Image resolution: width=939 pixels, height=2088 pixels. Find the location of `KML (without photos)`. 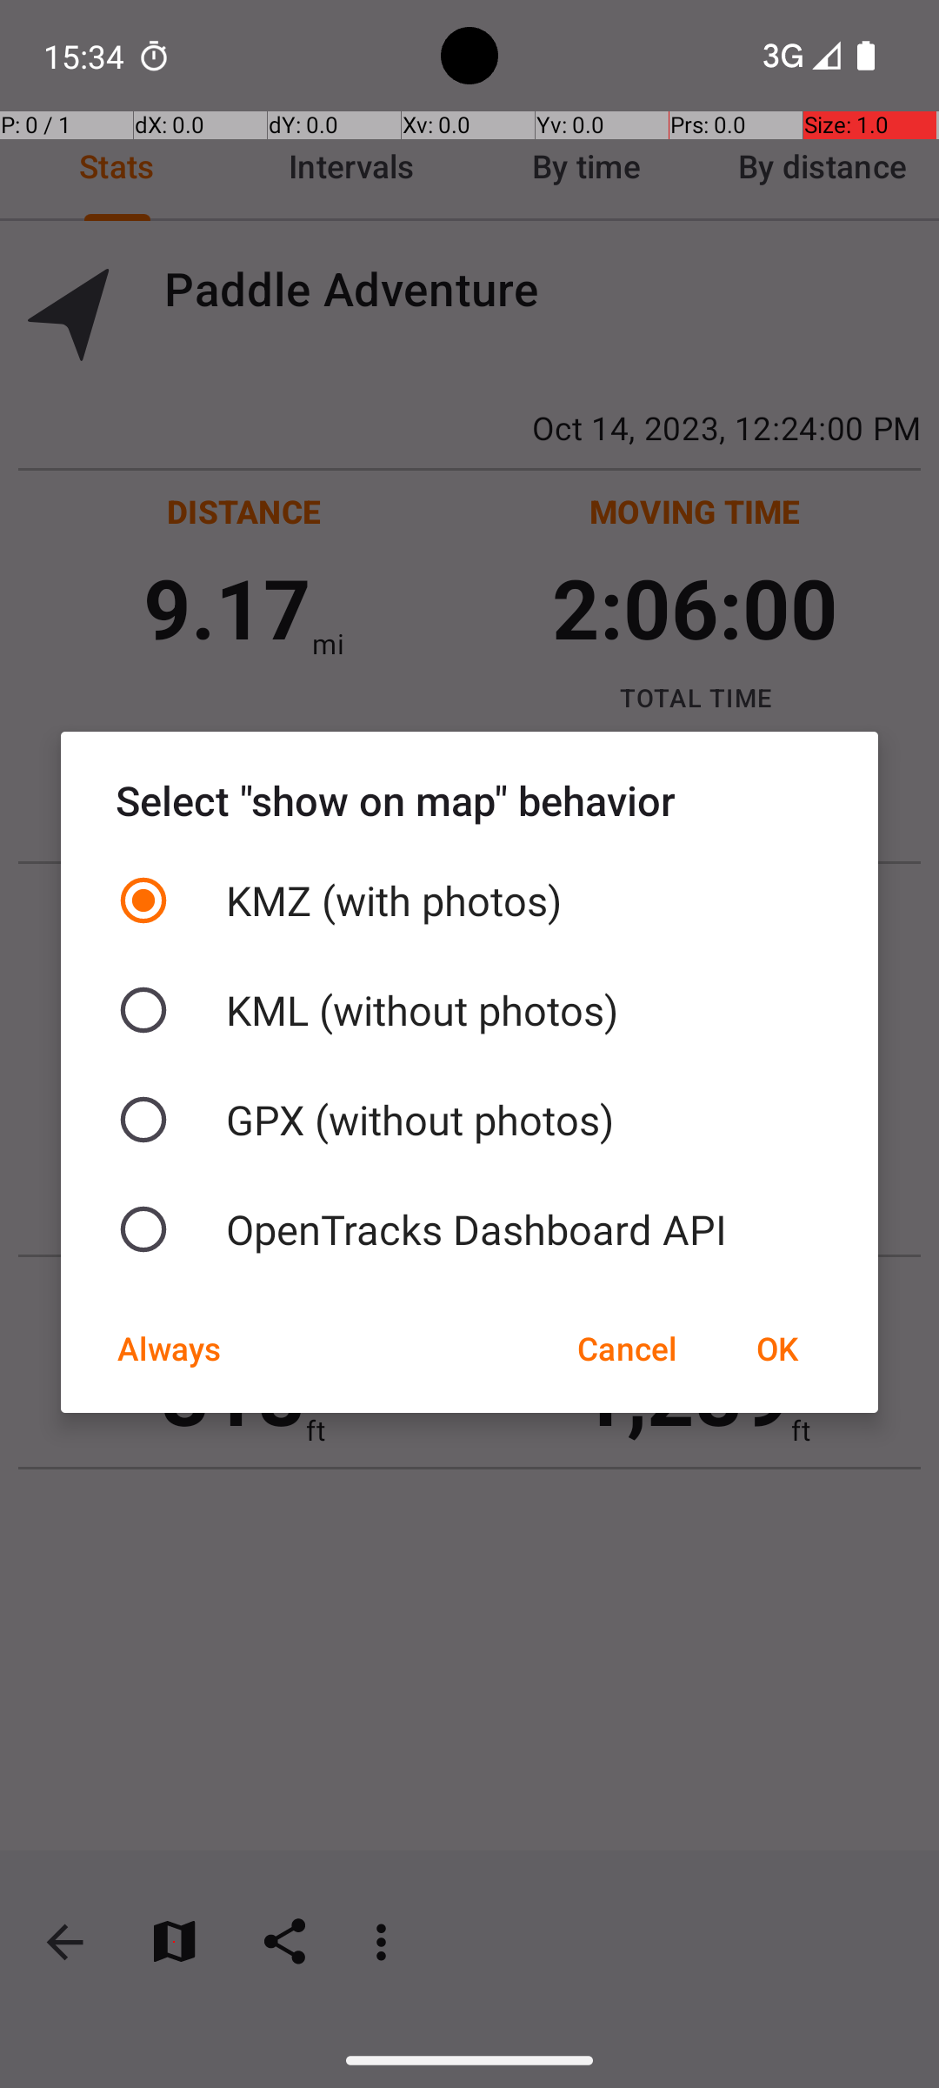

KML (without photos) is located at coordinates (469, 1010).